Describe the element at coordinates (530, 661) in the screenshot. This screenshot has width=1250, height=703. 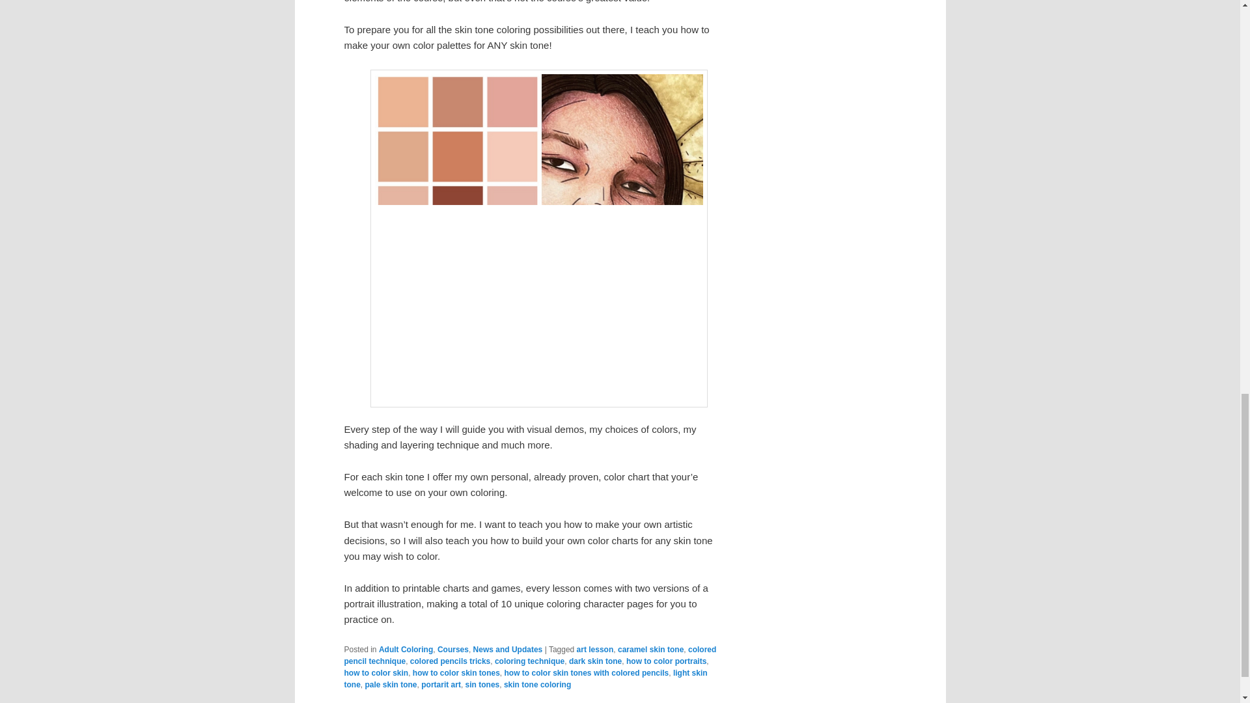
I see `coloring technique` at that location.